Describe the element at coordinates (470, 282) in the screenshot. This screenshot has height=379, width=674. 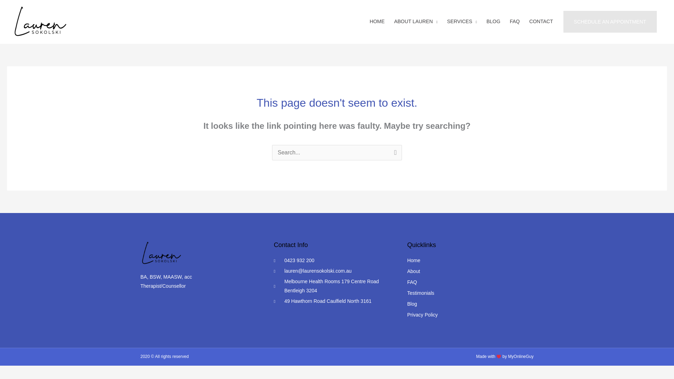
I see `FAQ` at that location.